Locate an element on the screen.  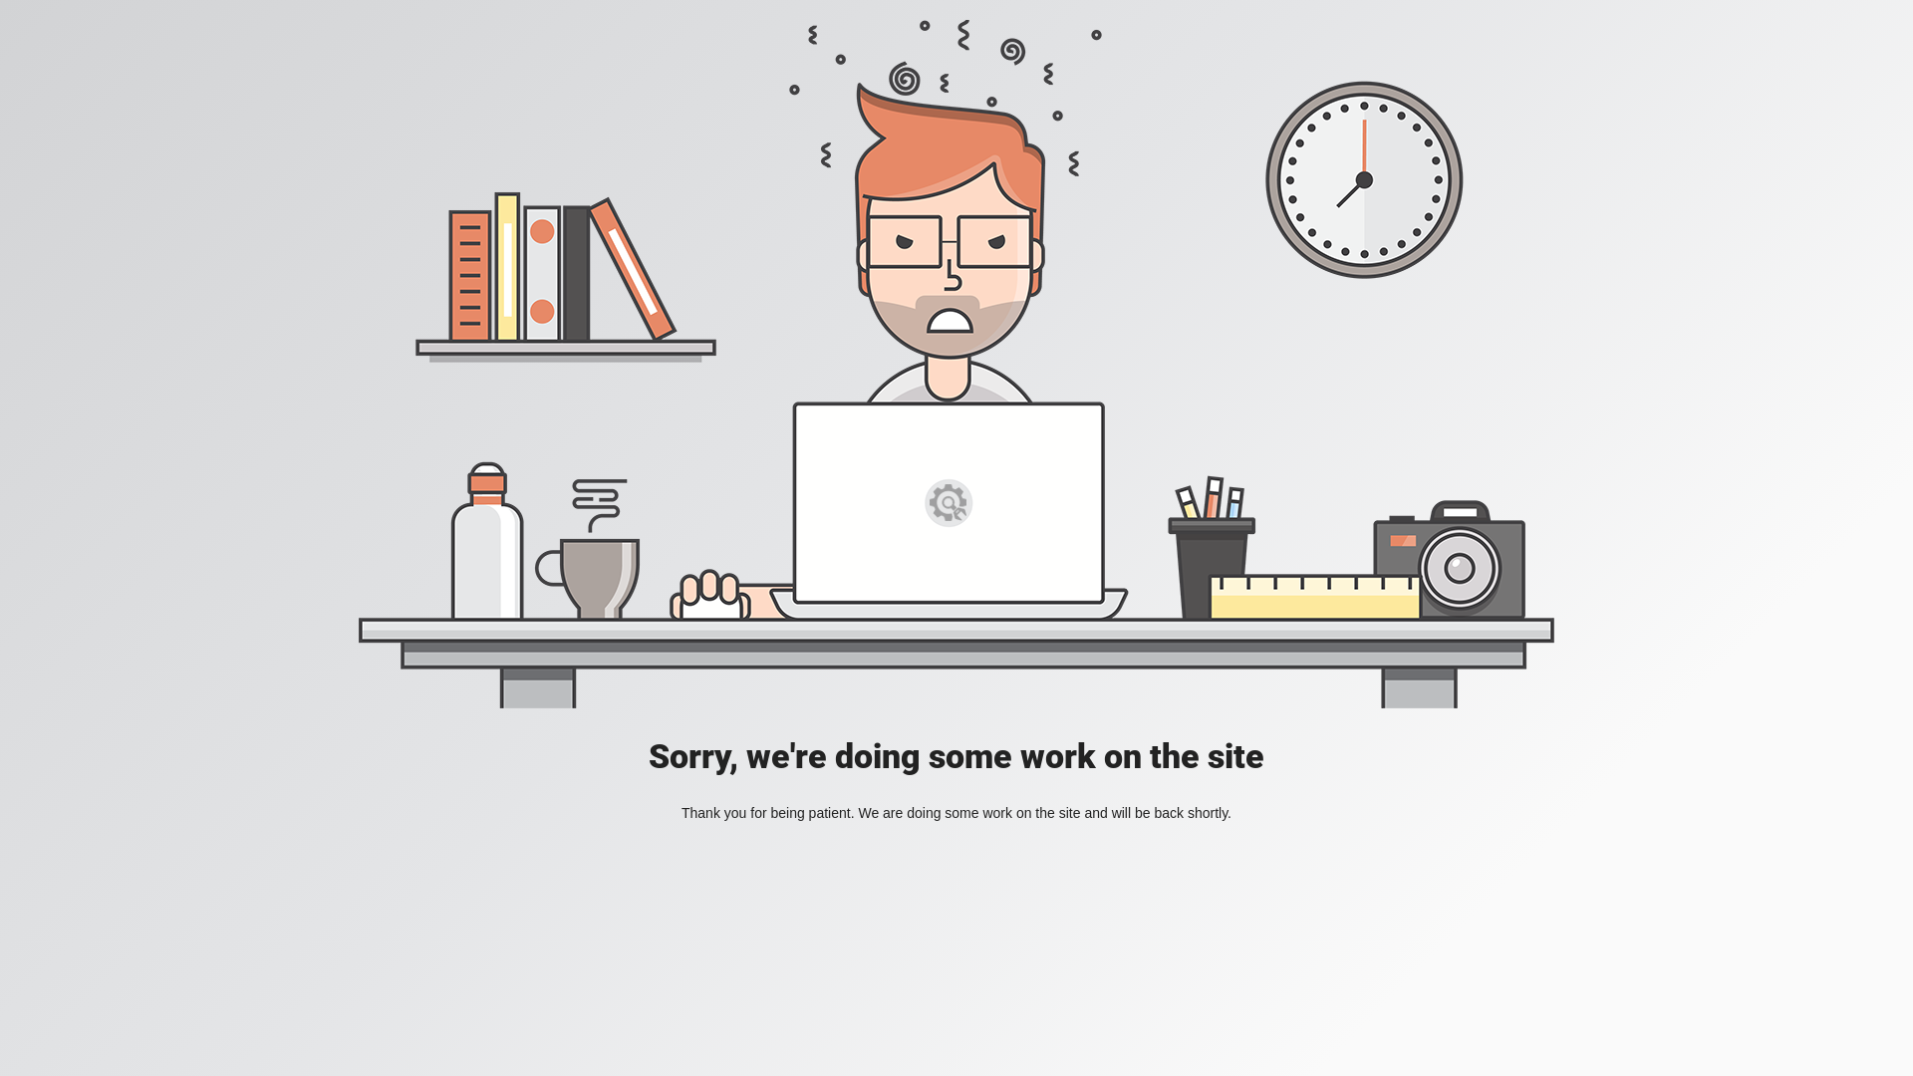
Mad Designer at work is located at coordinates (956, 365).